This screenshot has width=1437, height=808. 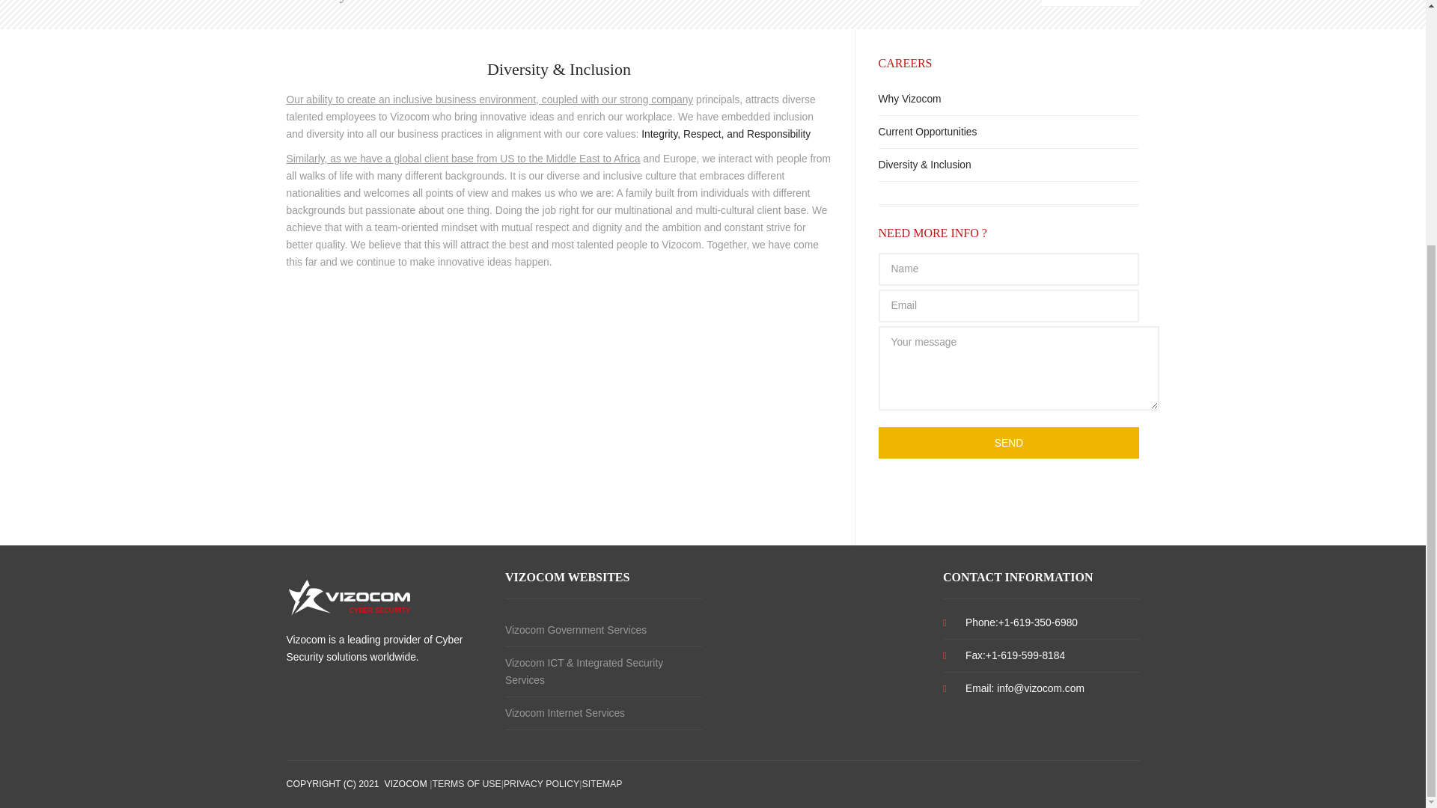 I want to click on Vizocom Government Services, so click(x=603, y=630).